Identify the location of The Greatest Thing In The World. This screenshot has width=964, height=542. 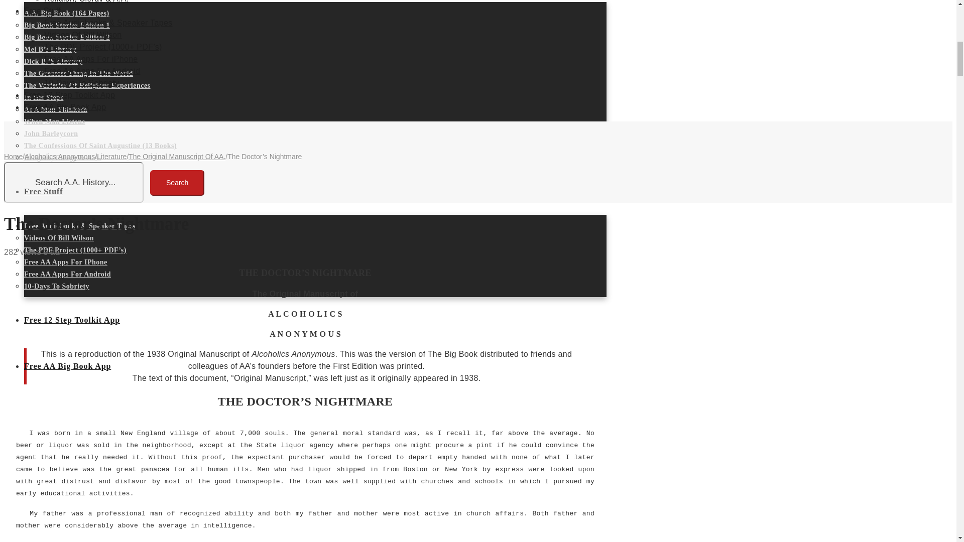
(78, 73).